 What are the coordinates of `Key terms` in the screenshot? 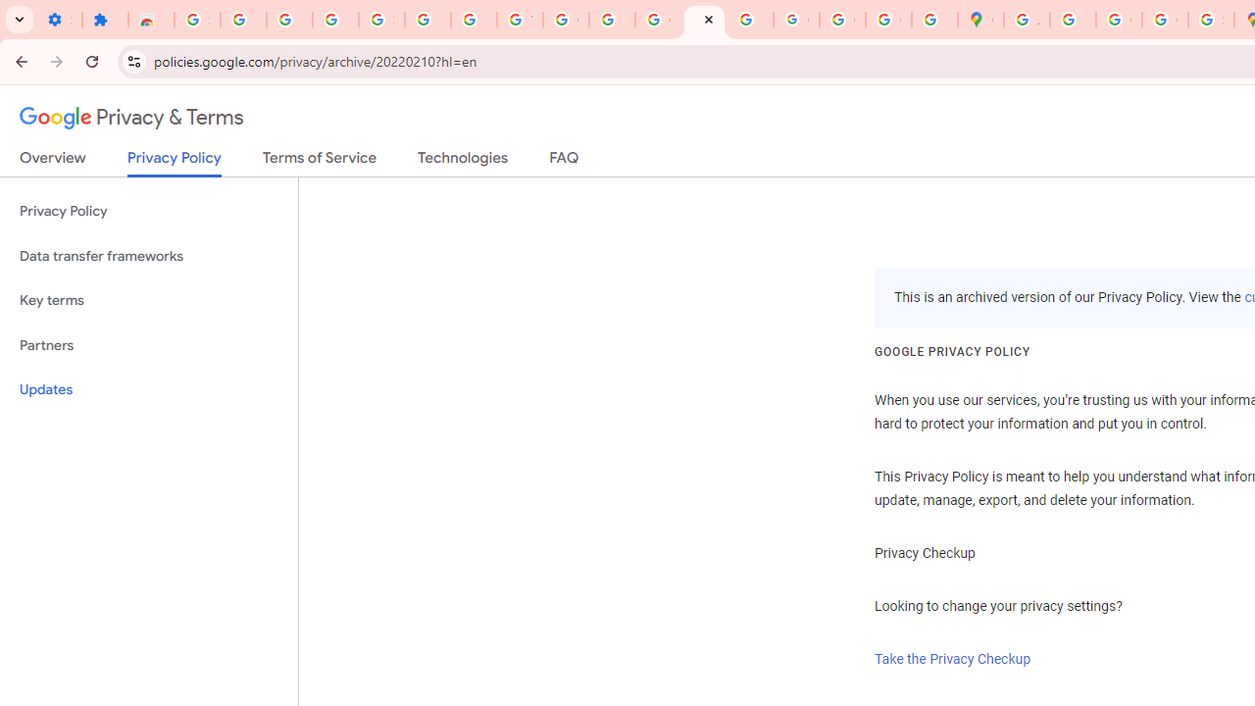 It's located at (149, 300).